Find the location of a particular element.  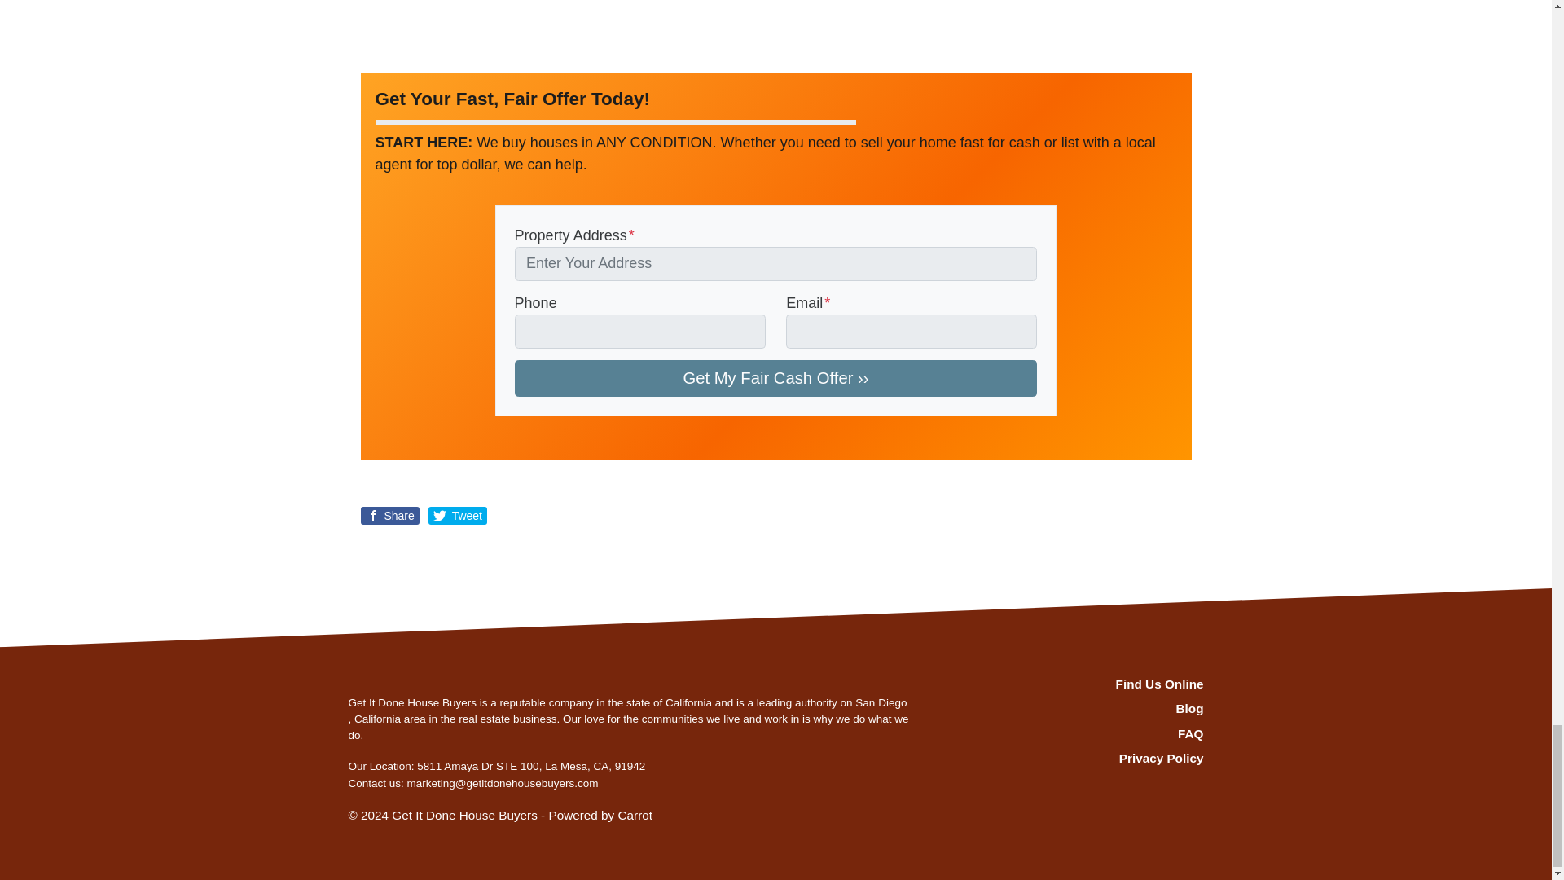

Share on Twitter is located at coordinates (458, 515).